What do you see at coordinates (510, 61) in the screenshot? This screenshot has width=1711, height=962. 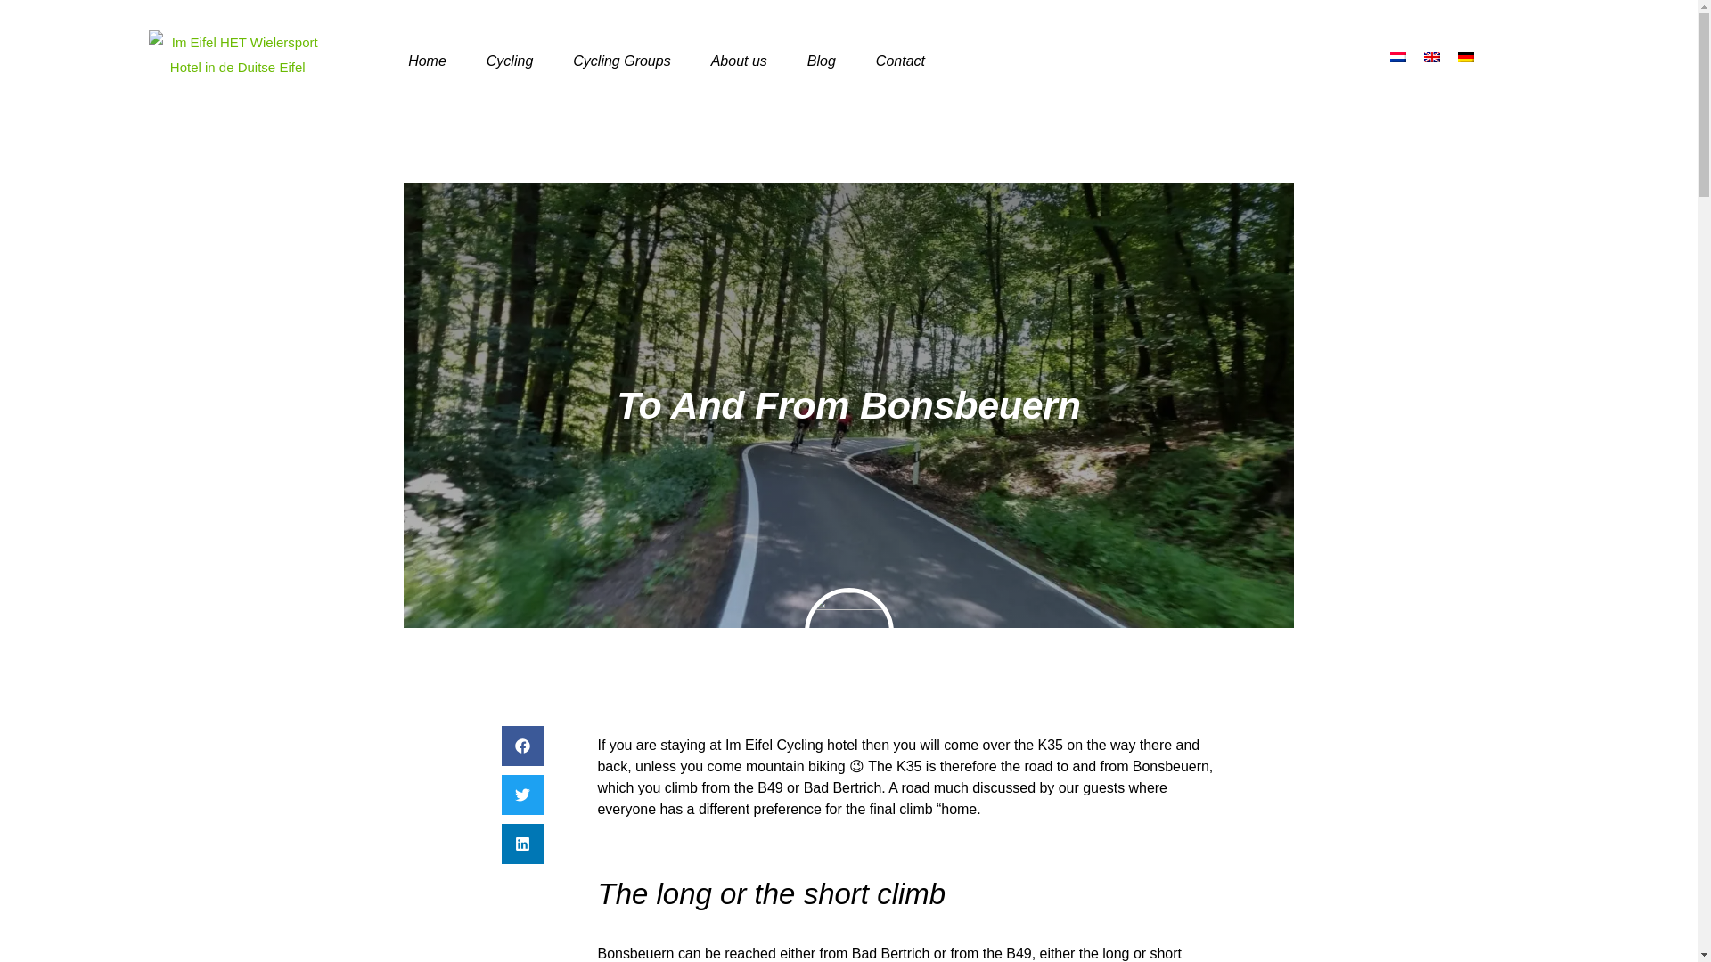 I see `Cycling` at bounding box center [510, 61].